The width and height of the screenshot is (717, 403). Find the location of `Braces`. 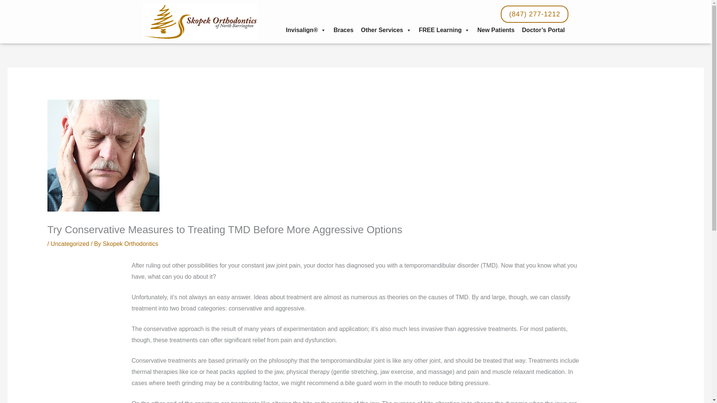

Braces is located at coordinates (344, 30).